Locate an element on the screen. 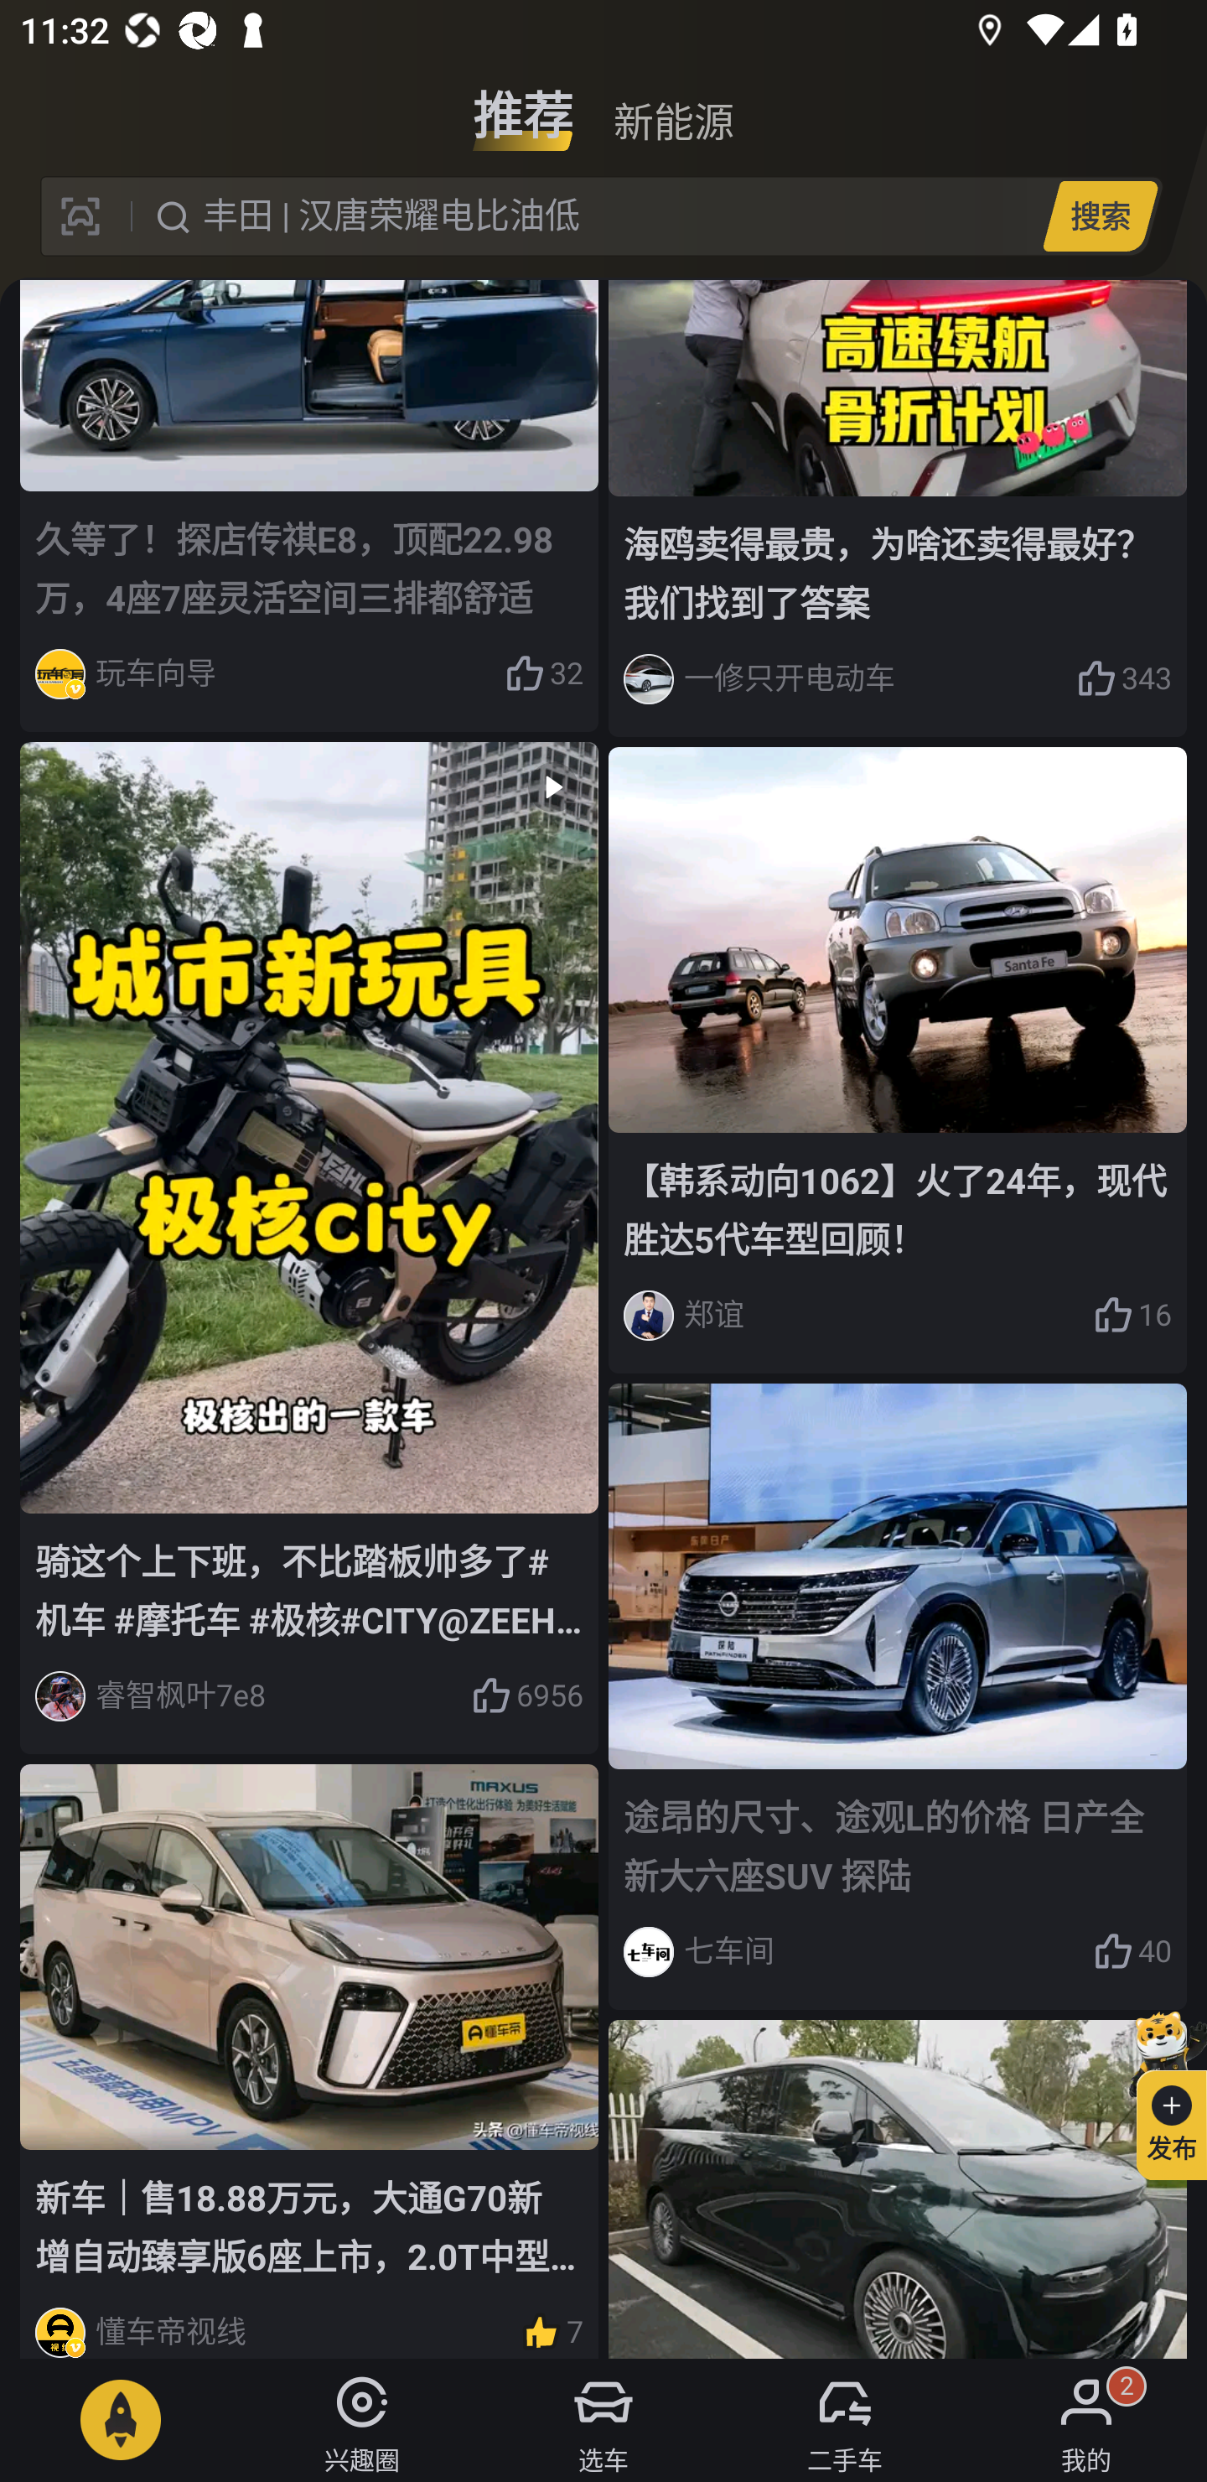  【韩系动向1062】火了24年，现代胜达5代车型回顾！ 郑谊 16 is located at coordinates (897, 1059).